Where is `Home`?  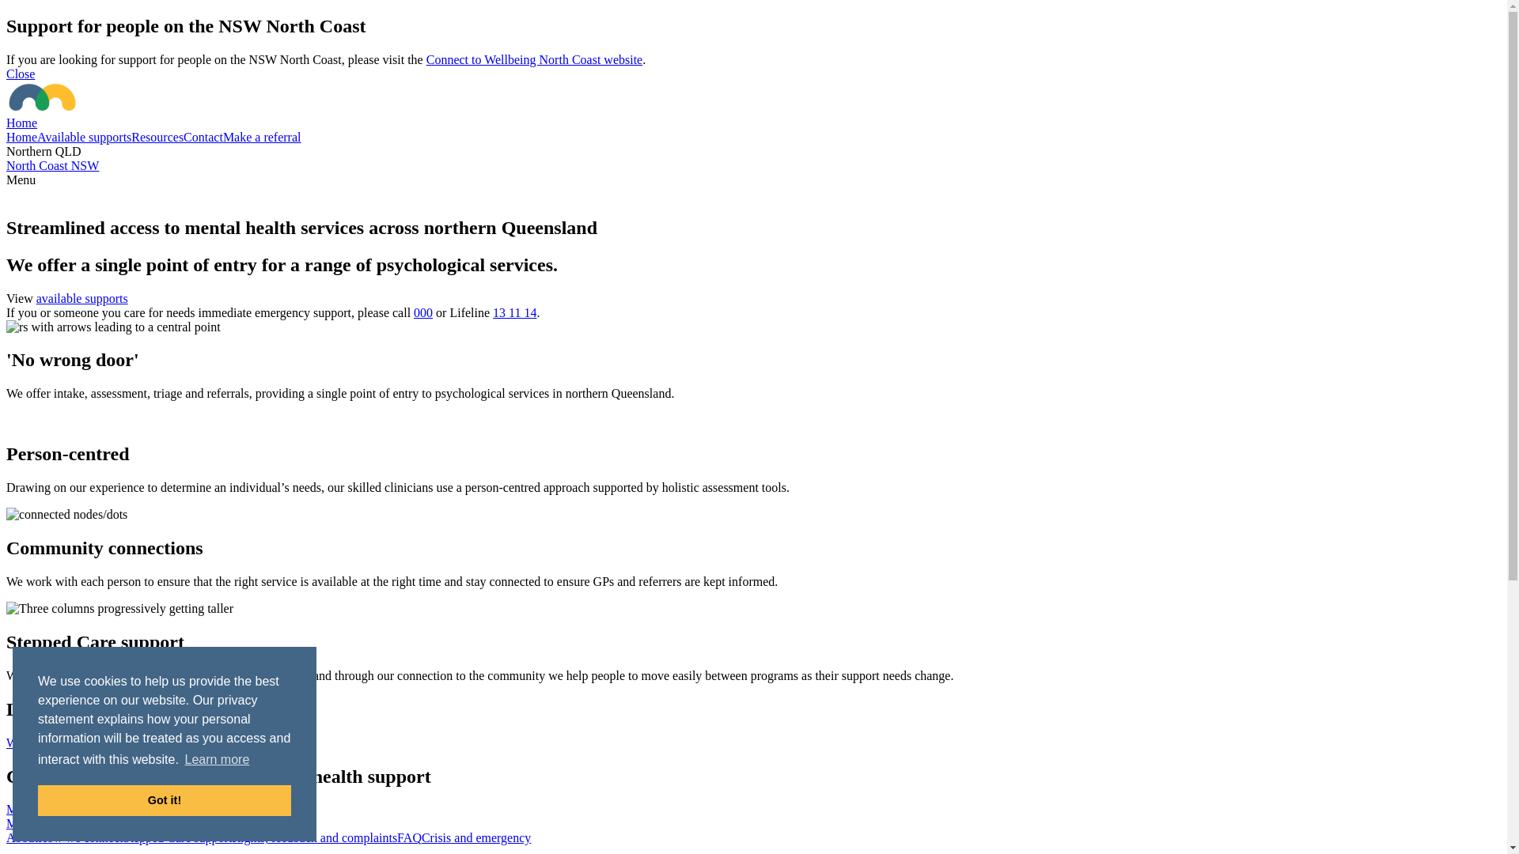
Home is located at coordinates (22, 138).